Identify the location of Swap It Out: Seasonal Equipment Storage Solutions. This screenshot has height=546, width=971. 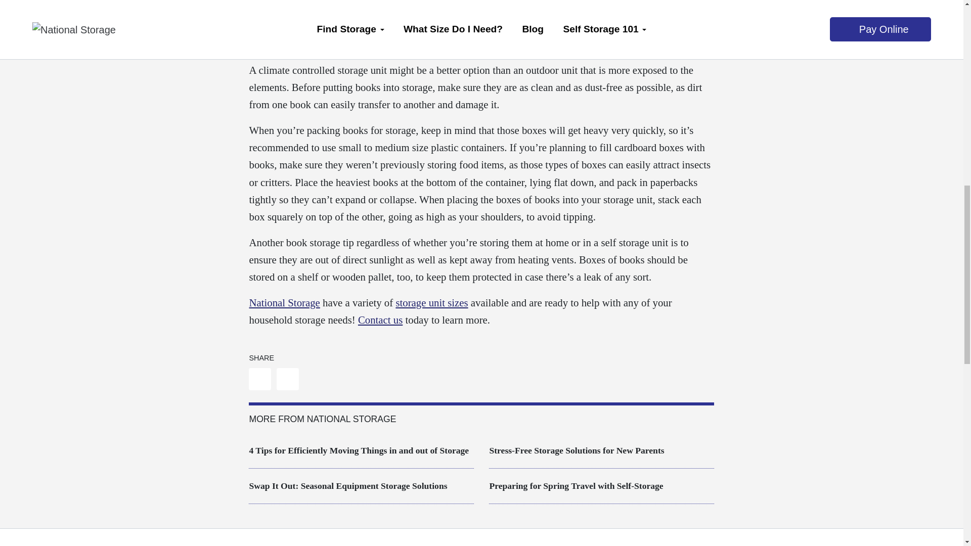
(347, 485).